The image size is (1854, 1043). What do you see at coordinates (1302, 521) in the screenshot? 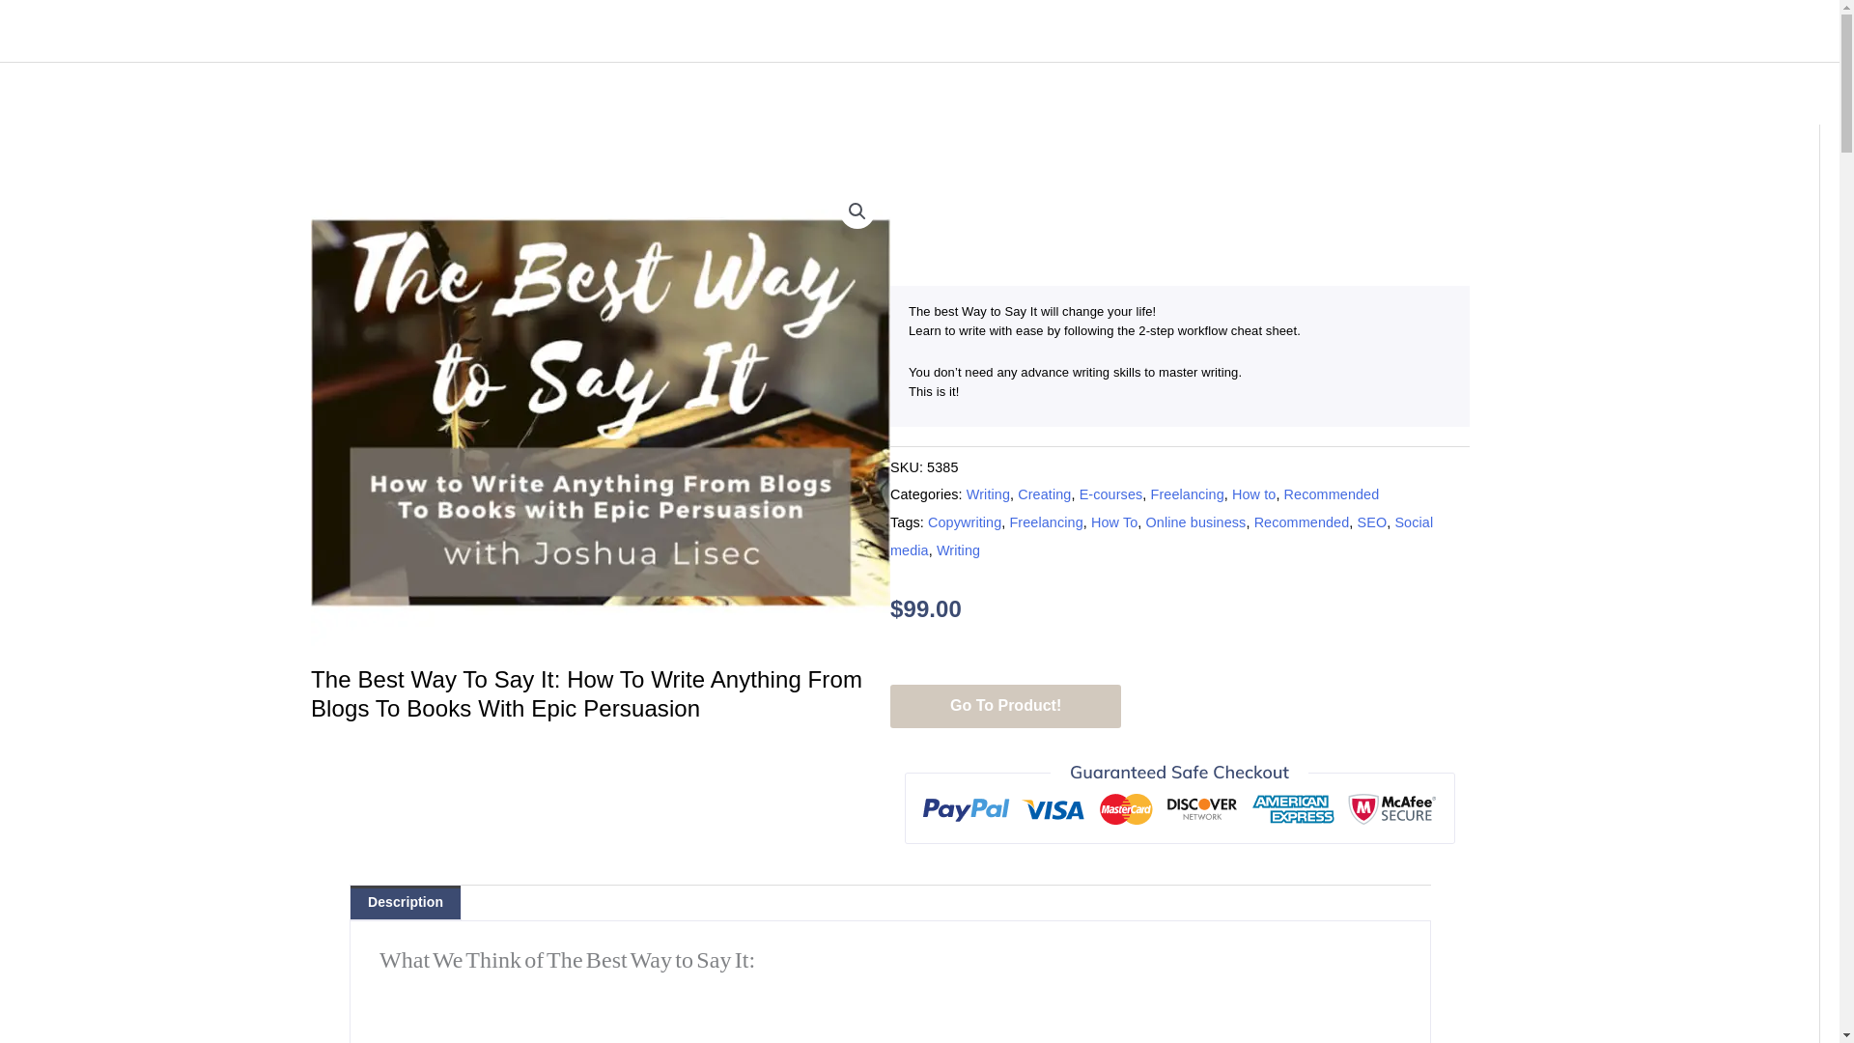
I see `Recommended` at bounding box center [1302, 521].